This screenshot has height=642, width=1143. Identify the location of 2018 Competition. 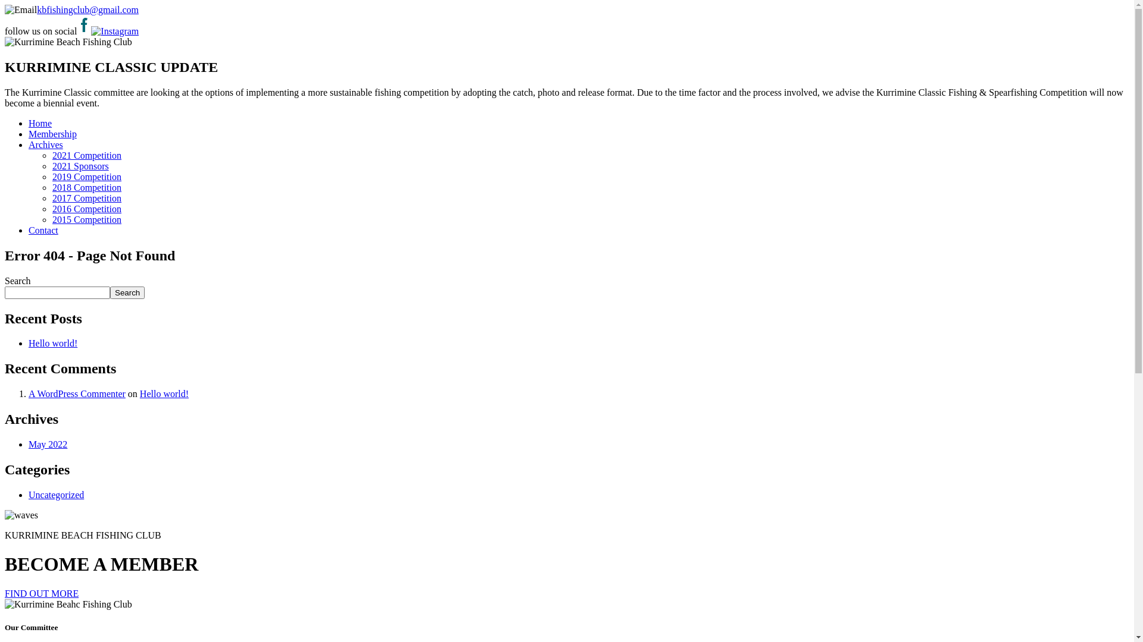
(87, 188).